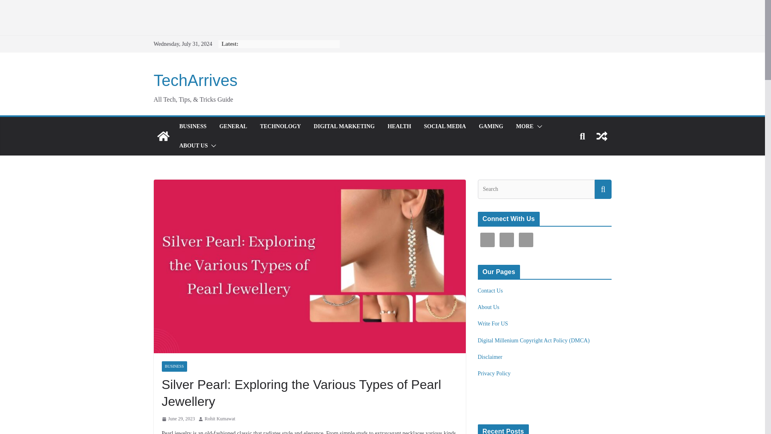  I want to click on HEALTH, so click(399, 127).